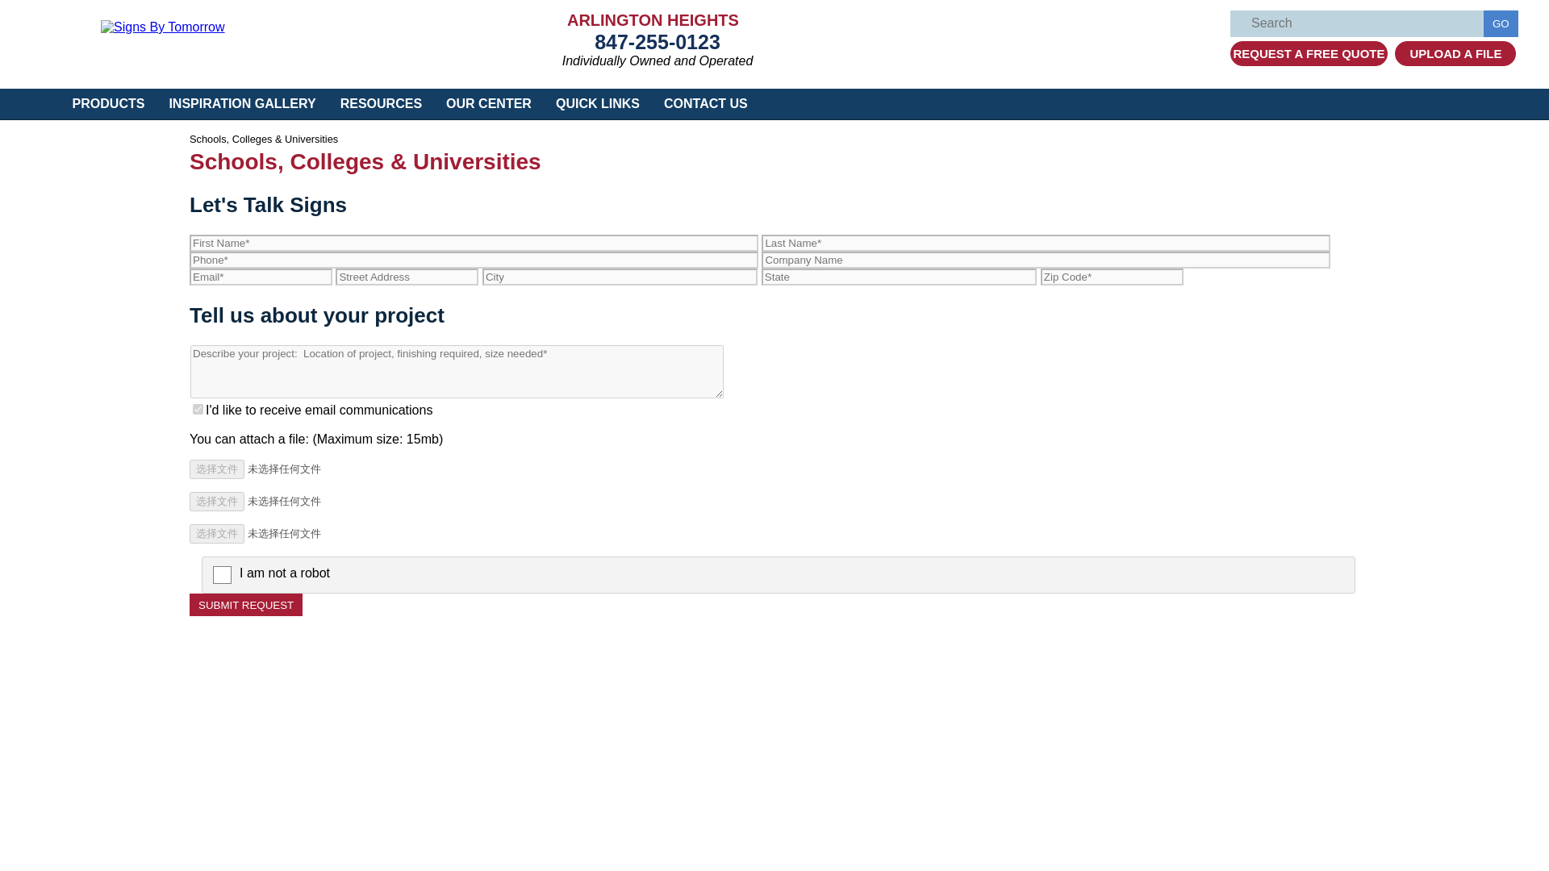 Image resolution: width=1549 pixels, height=871 pixels. I want to click on Upload a file, so click(1455, 53).